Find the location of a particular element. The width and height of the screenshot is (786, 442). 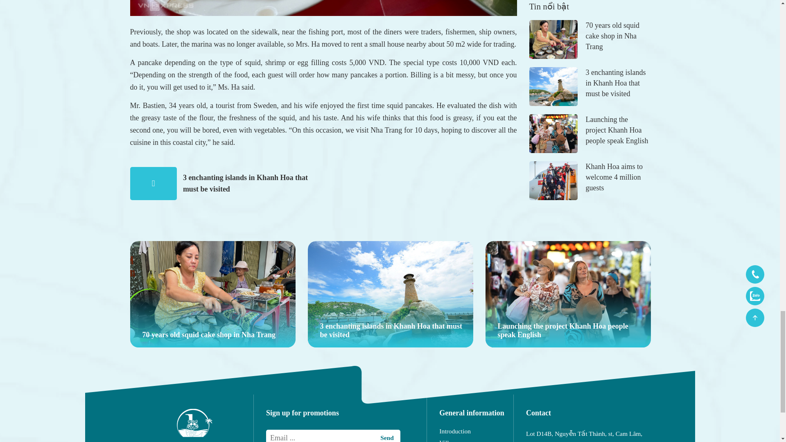

Launching the project Khanh Hoa people speak English is located at coordinates (568, 294).